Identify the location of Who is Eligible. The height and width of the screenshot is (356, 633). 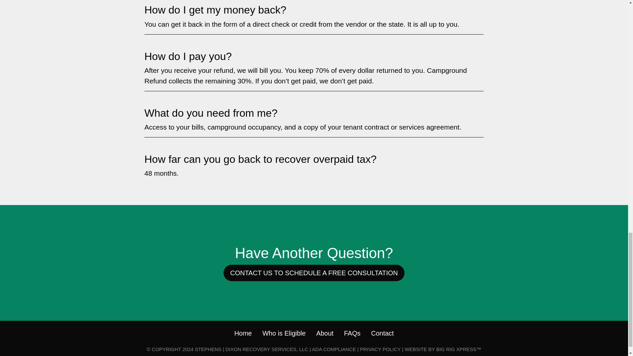
(284, 333).